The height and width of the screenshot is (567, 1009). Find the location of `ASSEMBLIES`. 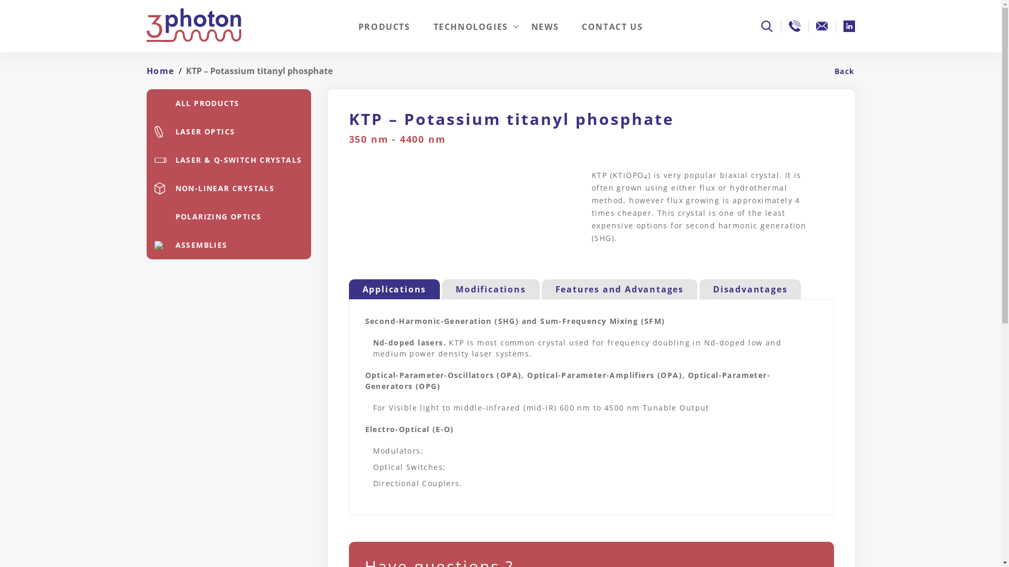

ASSEMBLIES is located at coordinates (228, 245).